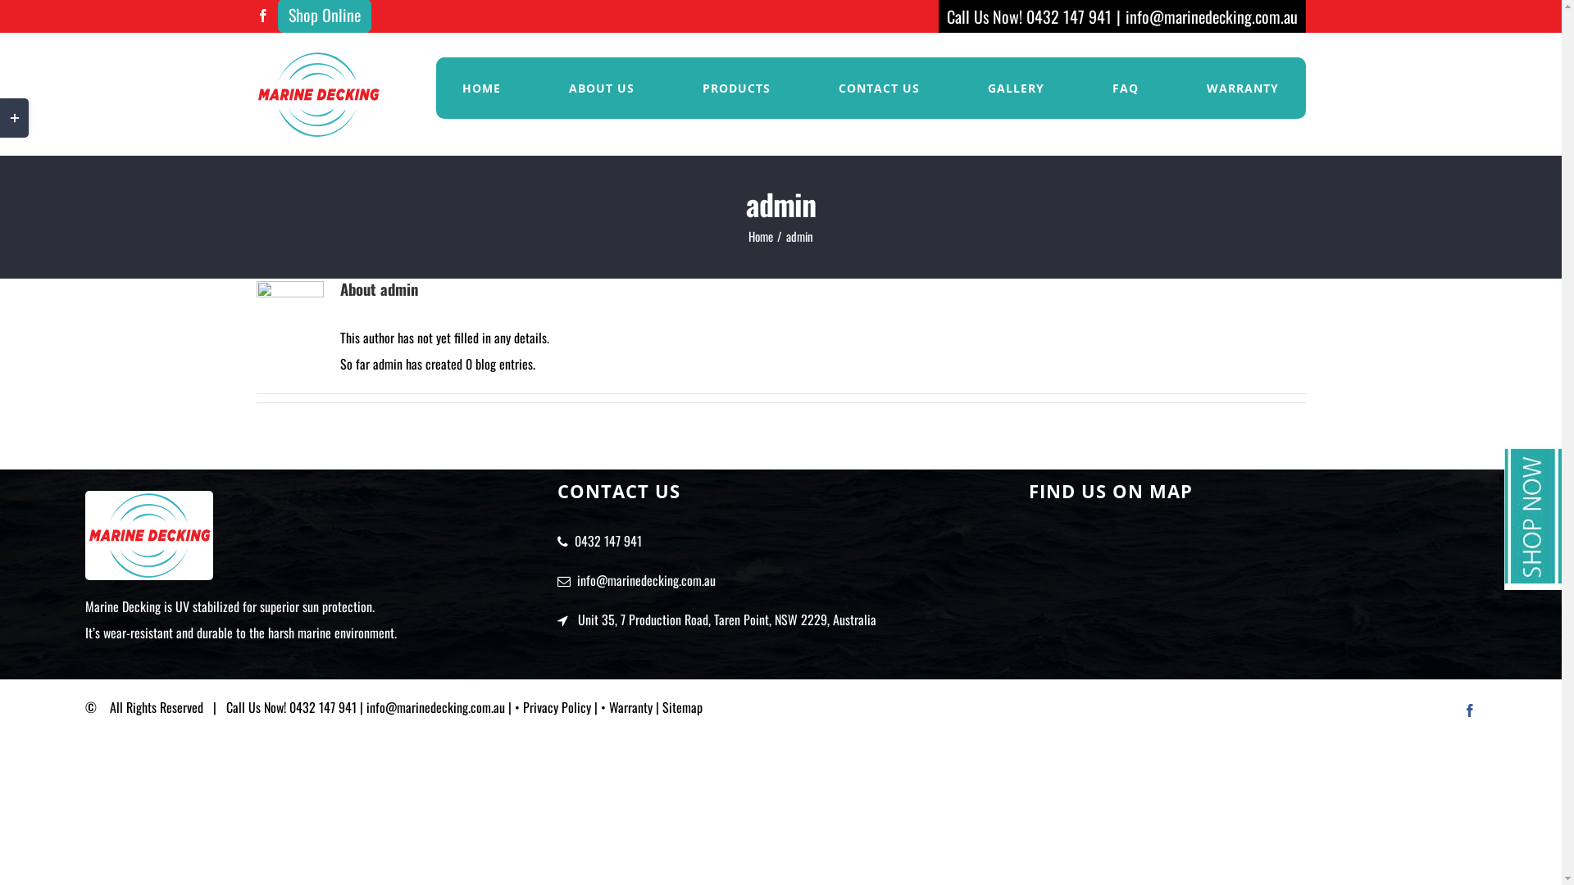 This screenshot has width=1574, height=885. I want to click on FAQ, so click(1125, 88).